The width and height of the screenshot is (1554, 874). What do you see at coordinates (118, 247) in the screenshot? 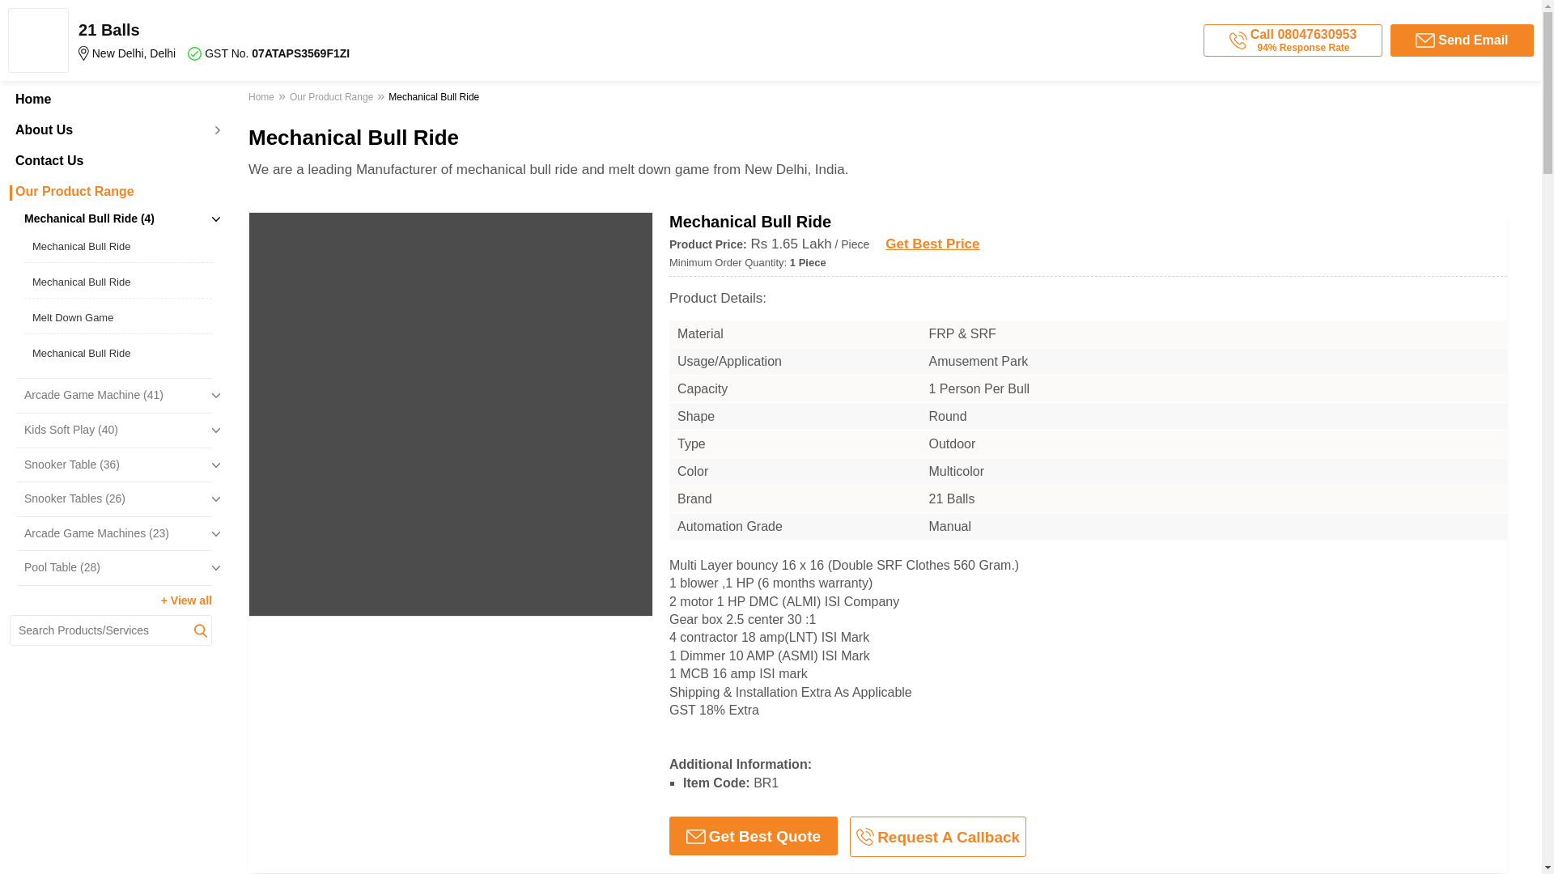
I see `Mechanical Bull Ride` at bounding box center [118, 247].